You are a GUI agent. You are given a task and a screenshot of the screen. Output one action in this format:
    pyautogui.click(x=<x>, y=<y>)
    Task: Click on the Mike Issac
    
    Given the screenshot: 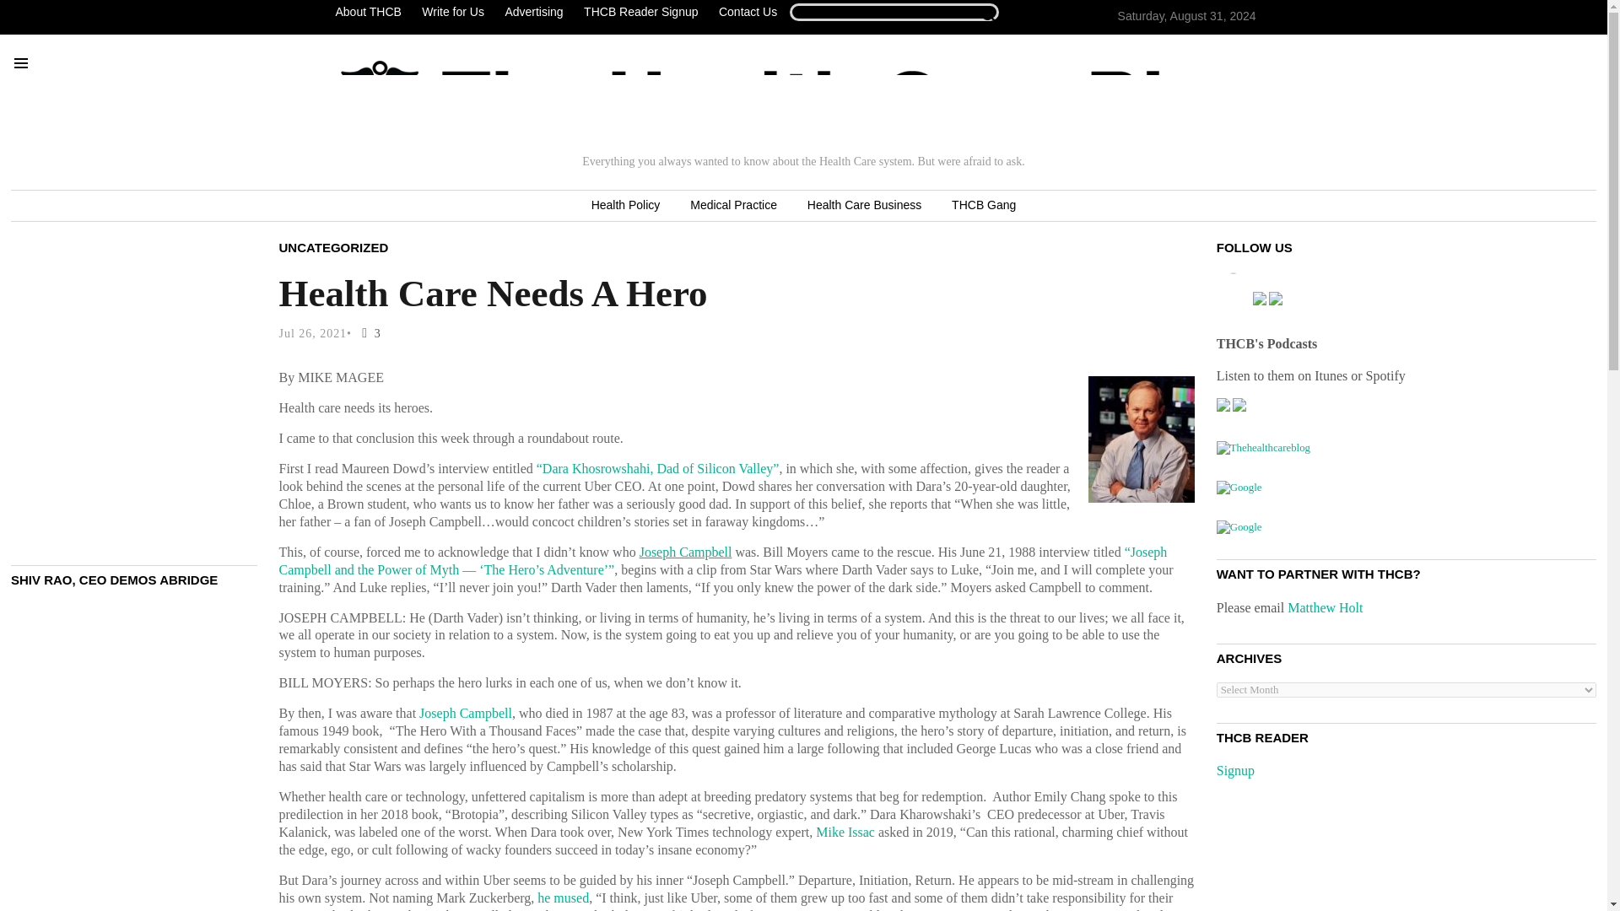 What is the action you would take?
    pyautogui.click(x=845, y=832)
    